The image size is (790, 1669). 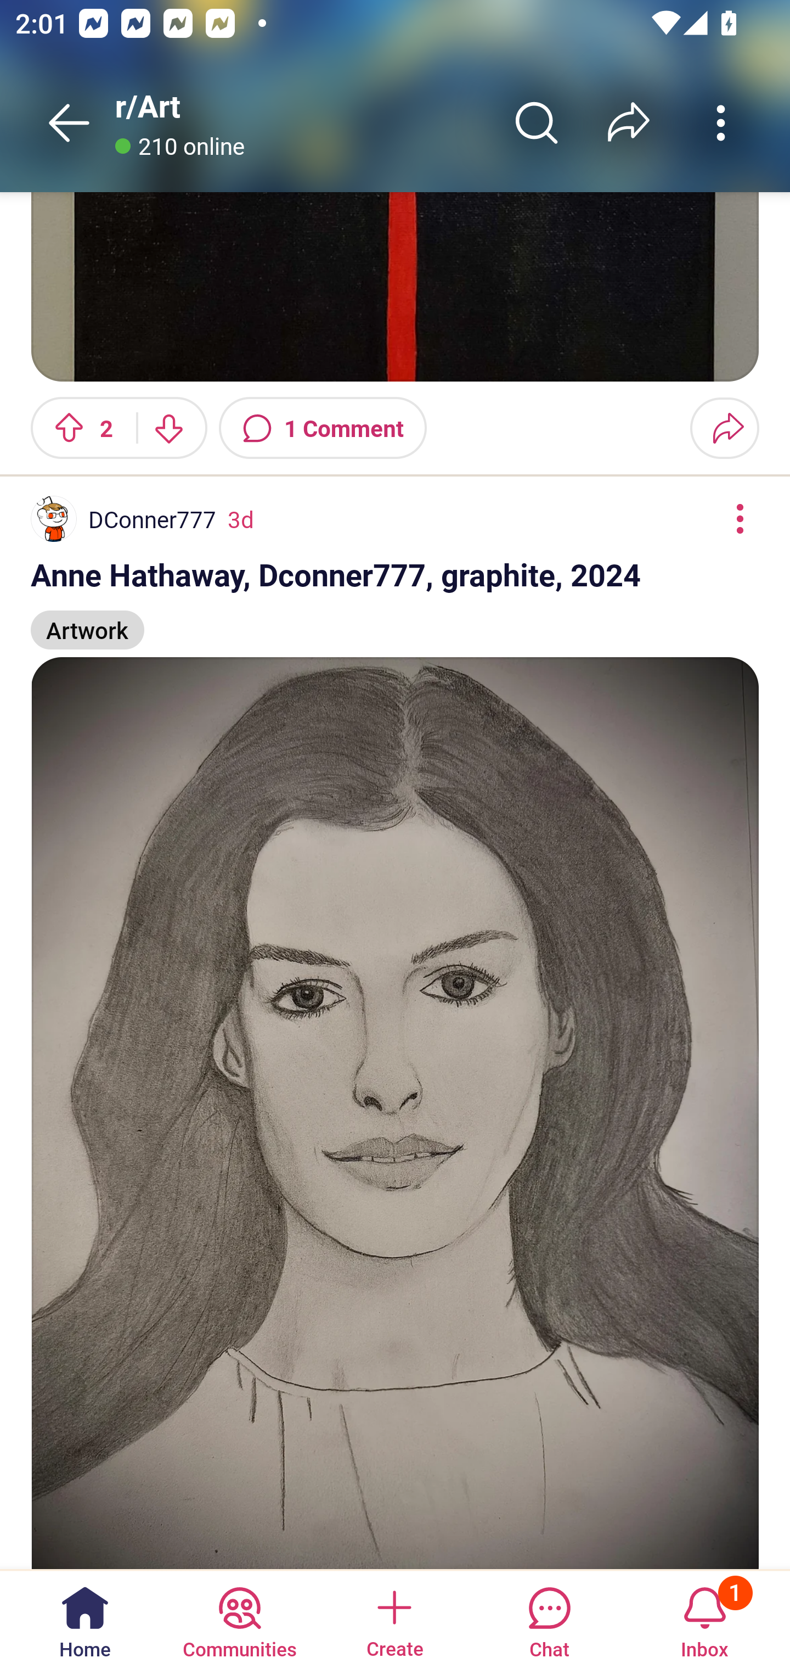 What do you see at coordinates (537, 122) in the screenshot?
I see `Search r/﻿Art` at bounding box center [537, 122].